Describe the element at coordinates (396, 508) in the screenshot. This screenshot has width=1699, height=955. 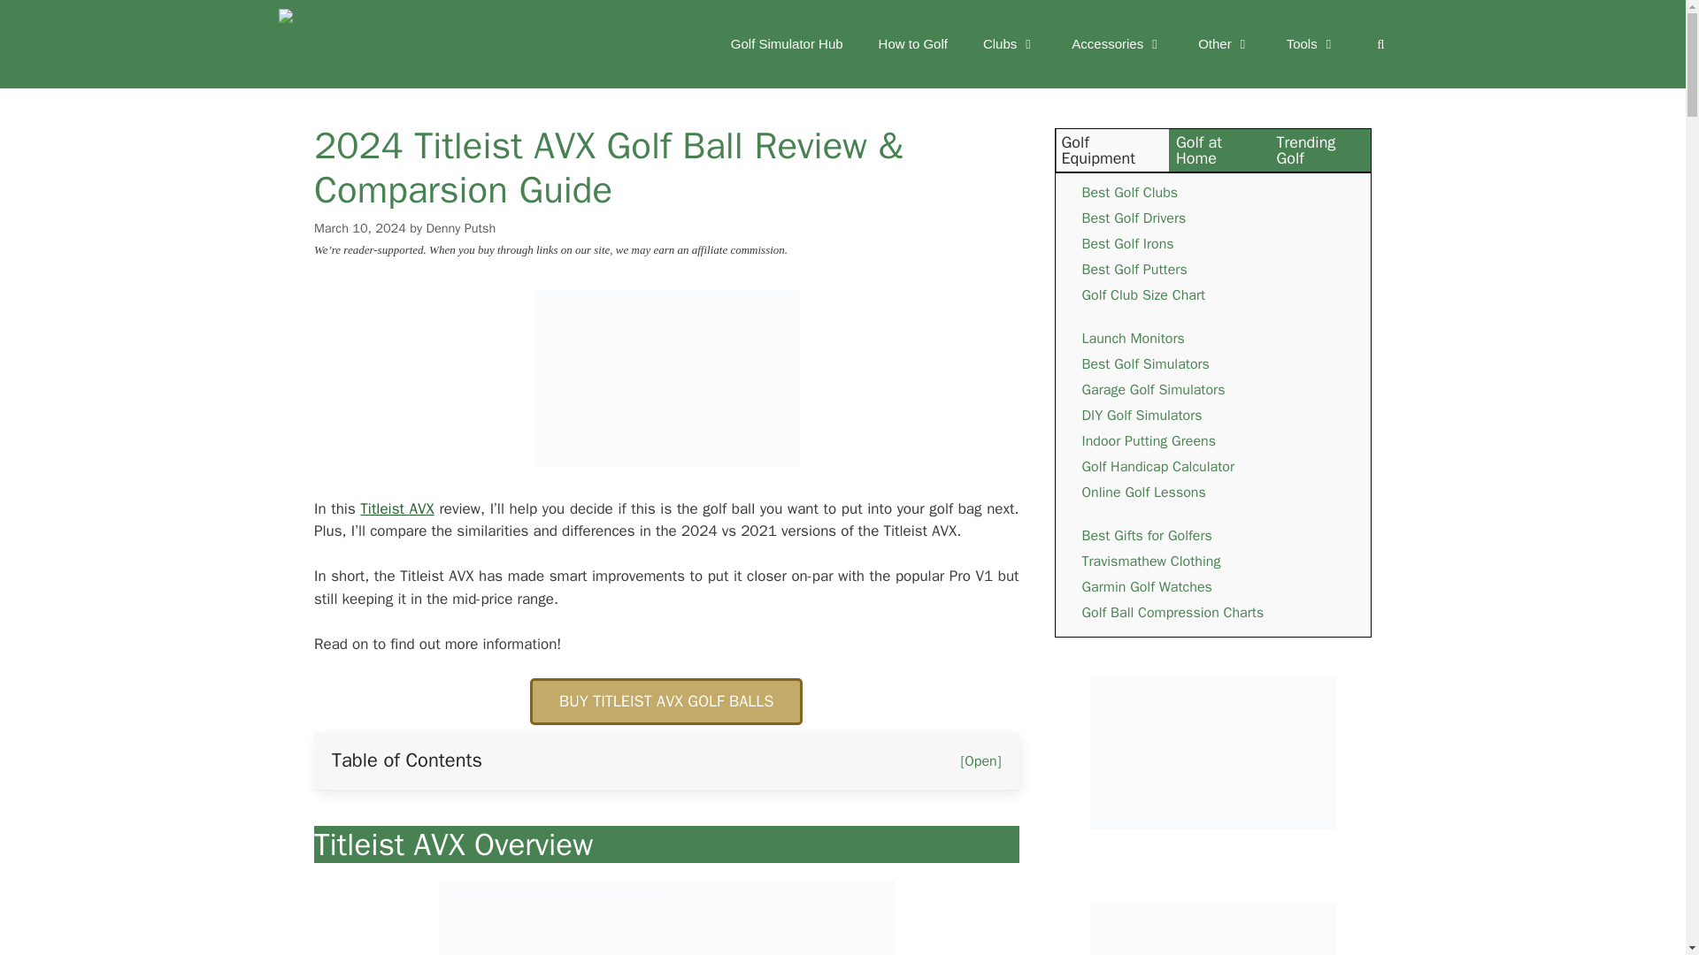
I see `Titleist AVX` at that location.